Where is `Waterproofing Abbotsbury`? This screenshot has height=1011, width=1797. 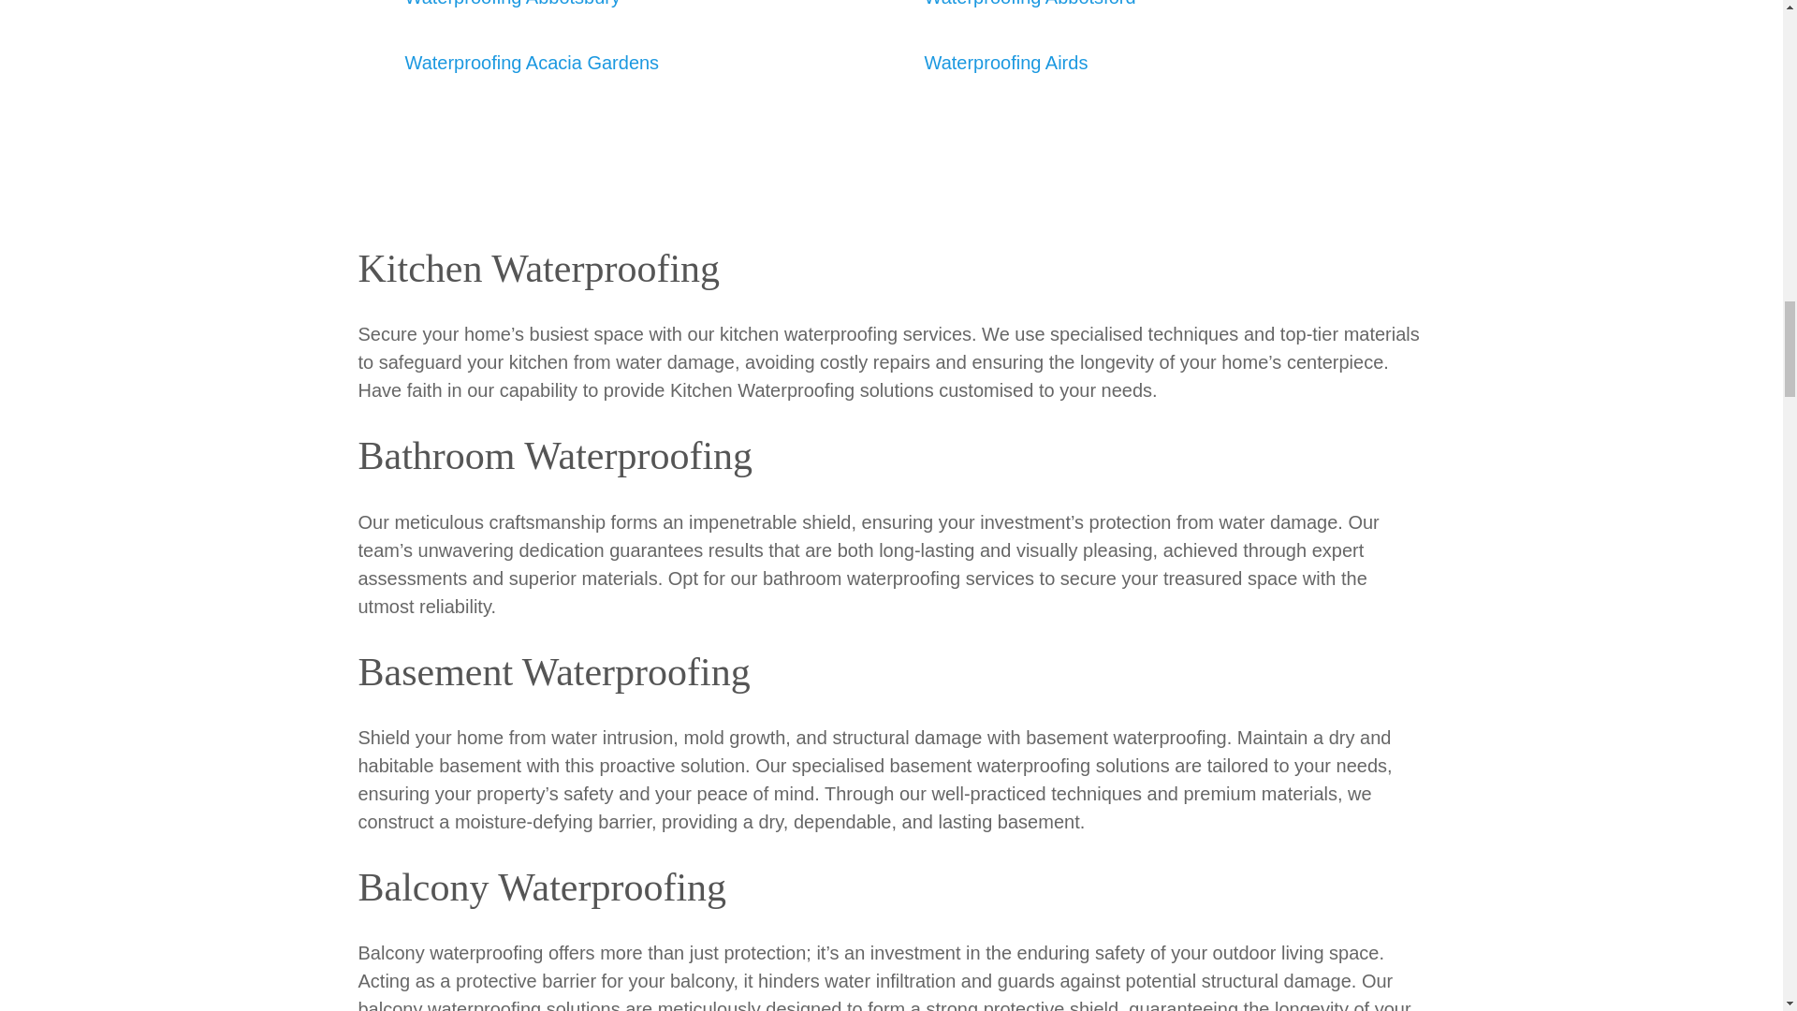 Waterproofing Abbotsbury is located at coordinates (512, 4).